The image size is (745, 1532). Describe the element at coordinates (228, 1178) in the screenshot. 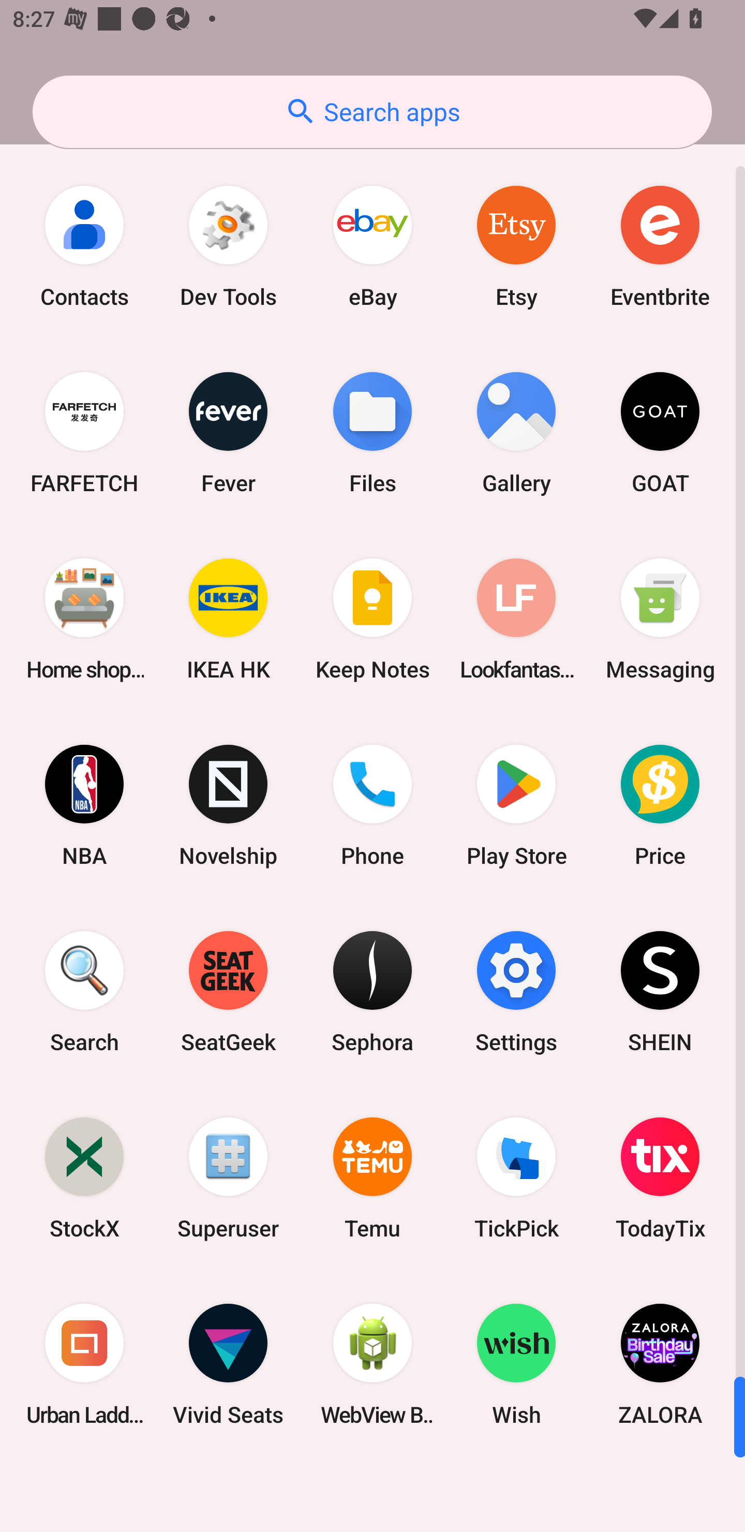

I see `Superuser` at that location.